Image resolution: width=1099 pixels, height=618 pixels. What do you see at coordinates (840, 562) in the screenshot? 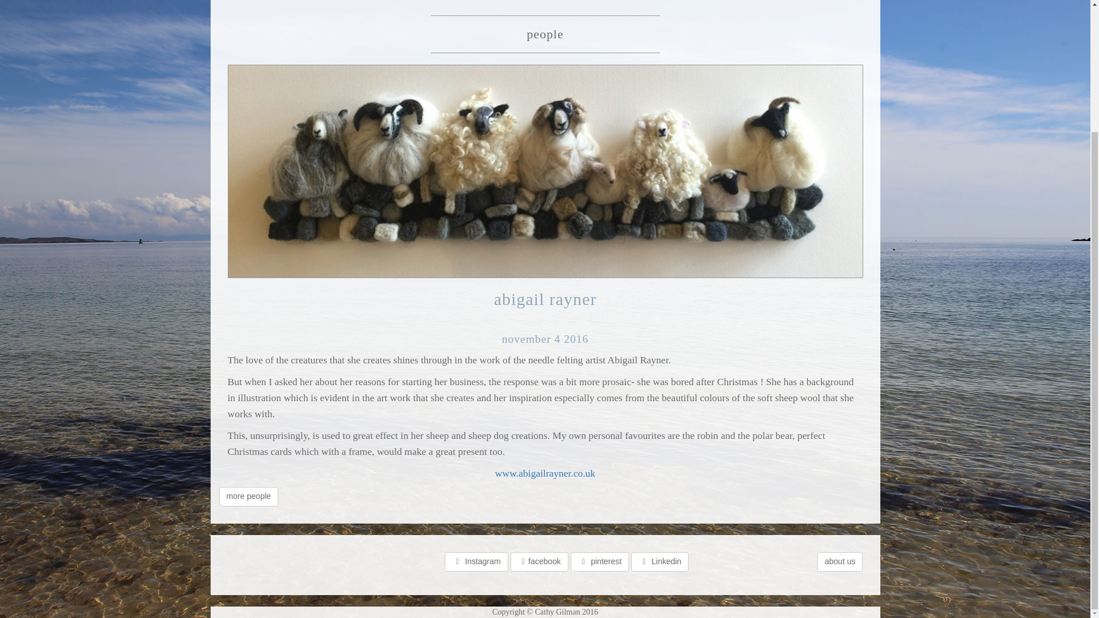
I see `about us` at bounding box center [840, 562].